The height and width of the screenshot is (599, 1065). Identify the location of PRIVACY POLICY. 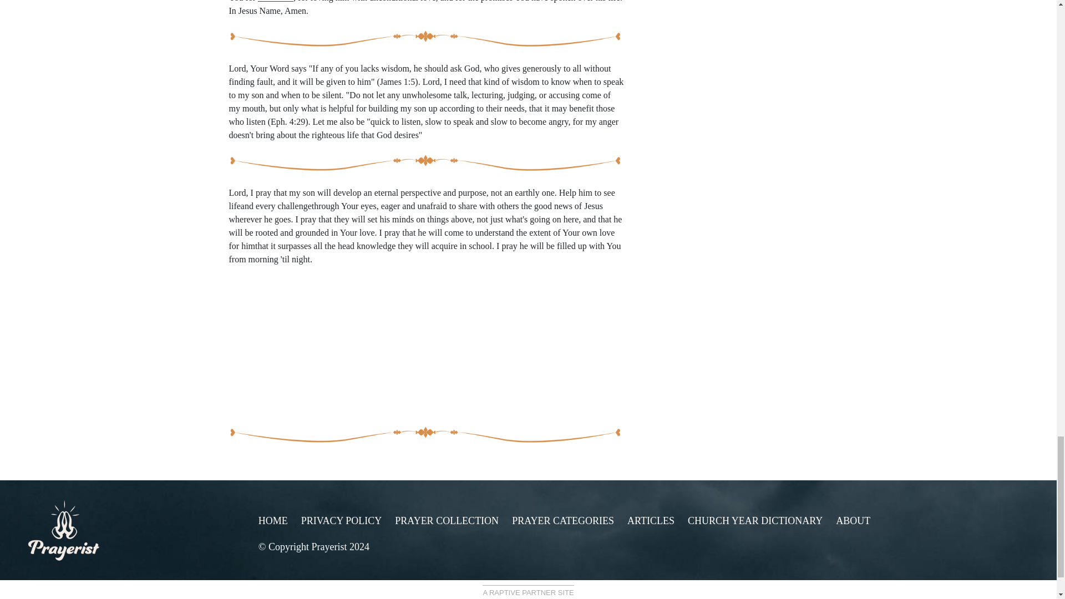
(342, 520).